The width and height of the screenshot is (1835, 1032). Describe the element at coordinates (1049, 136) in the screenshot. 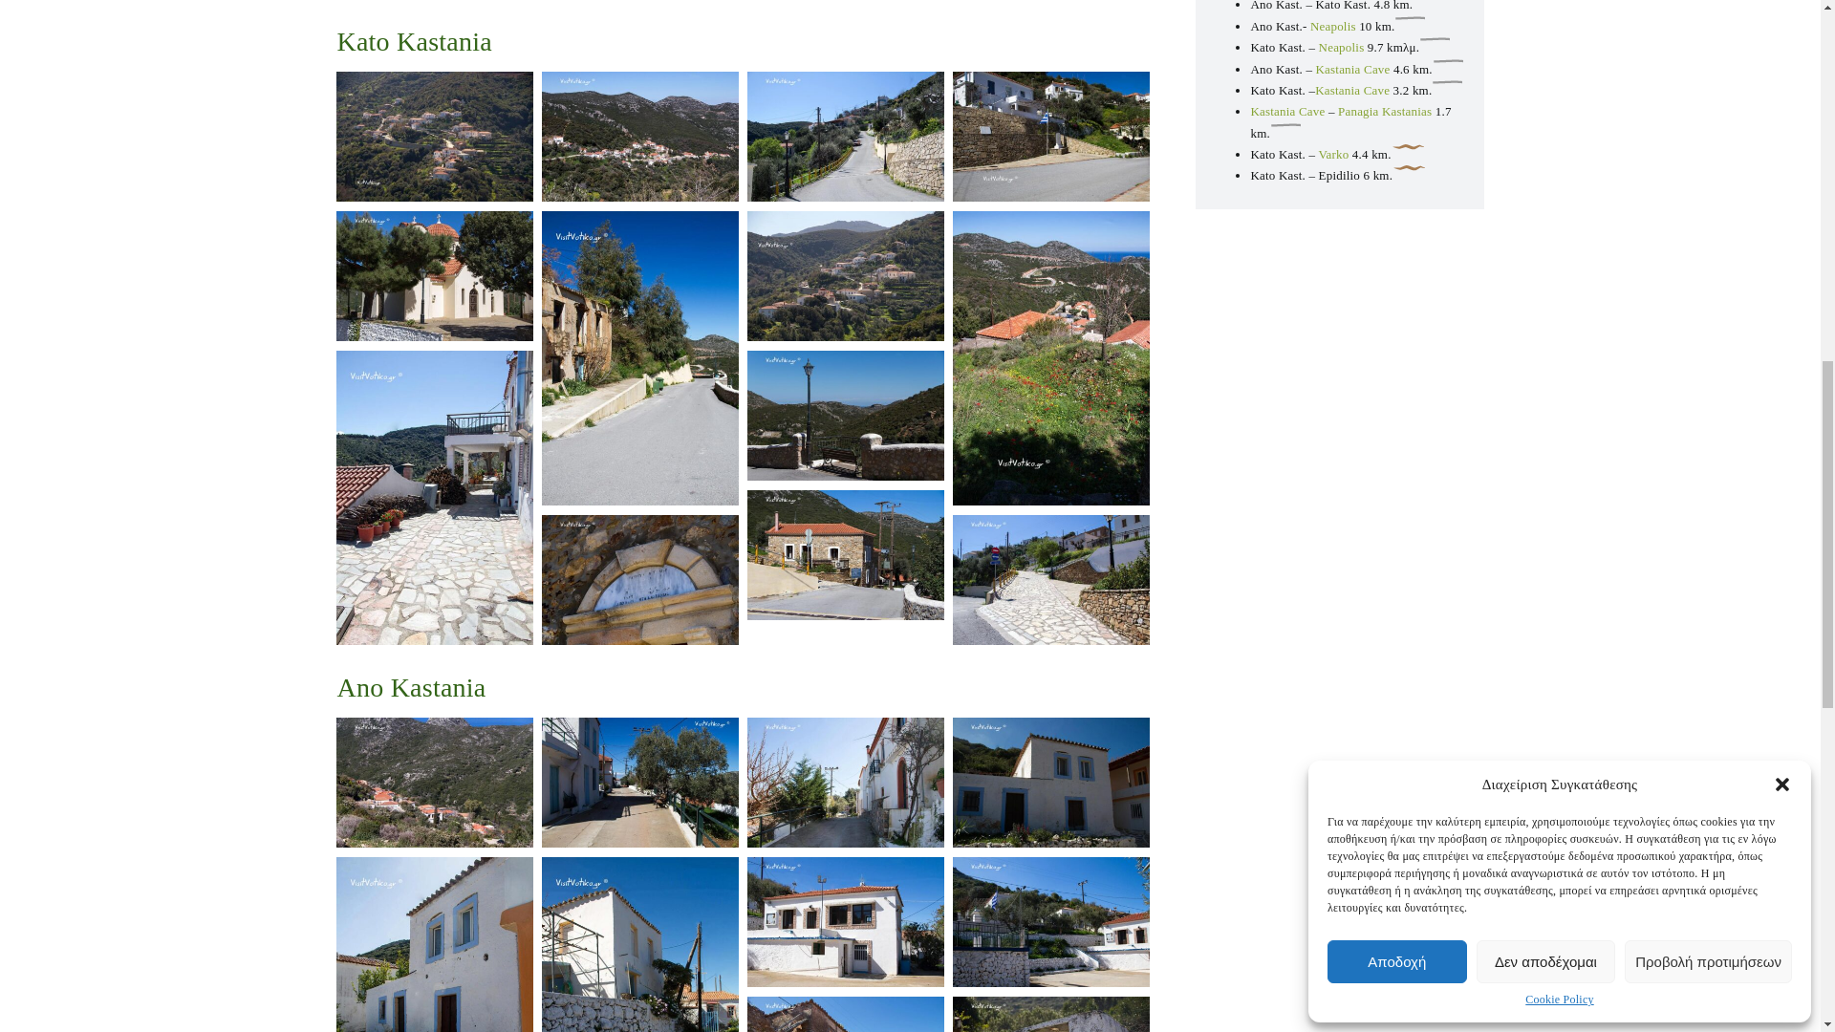

I see `KatoKastanea03` at that location.